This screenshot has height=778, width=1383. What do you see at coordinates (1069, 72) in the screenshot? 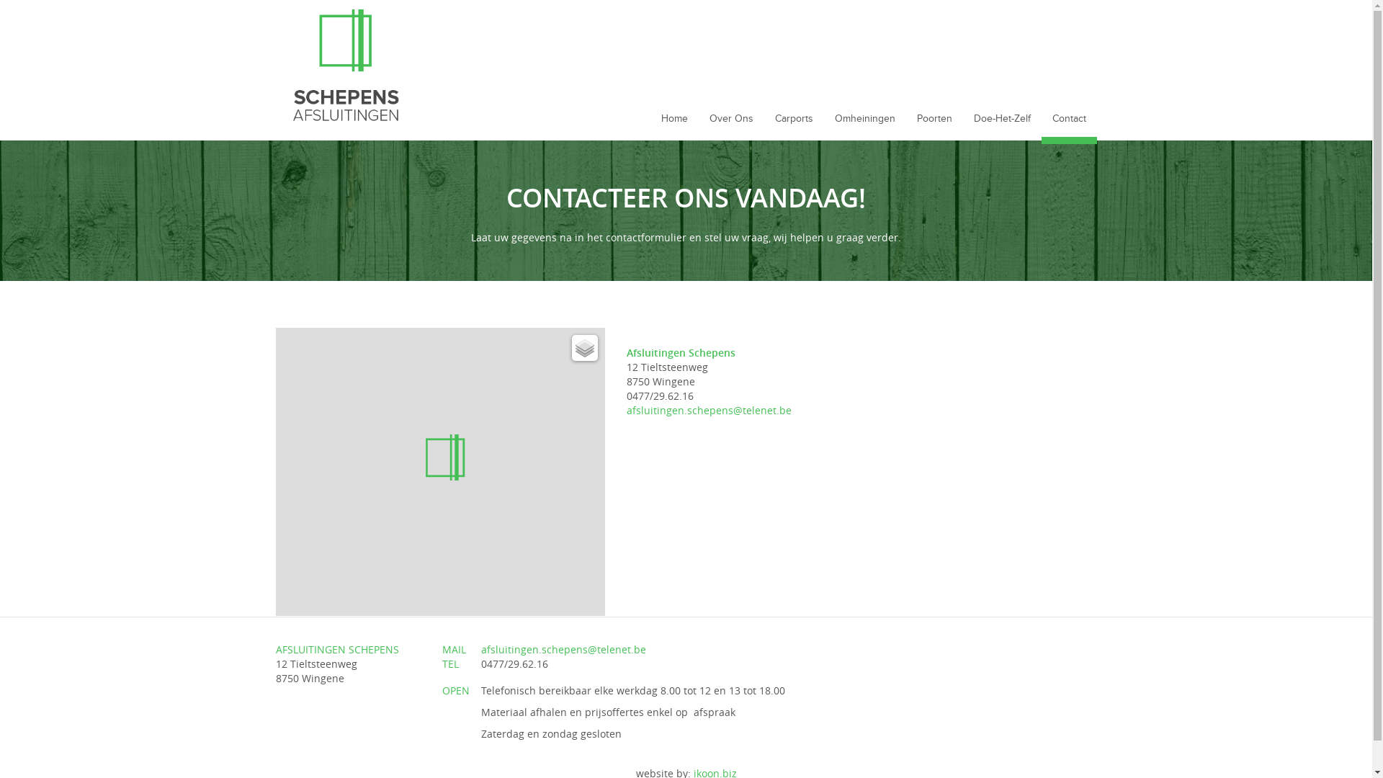
I see `Contact` at bounding box center [1069, 72].